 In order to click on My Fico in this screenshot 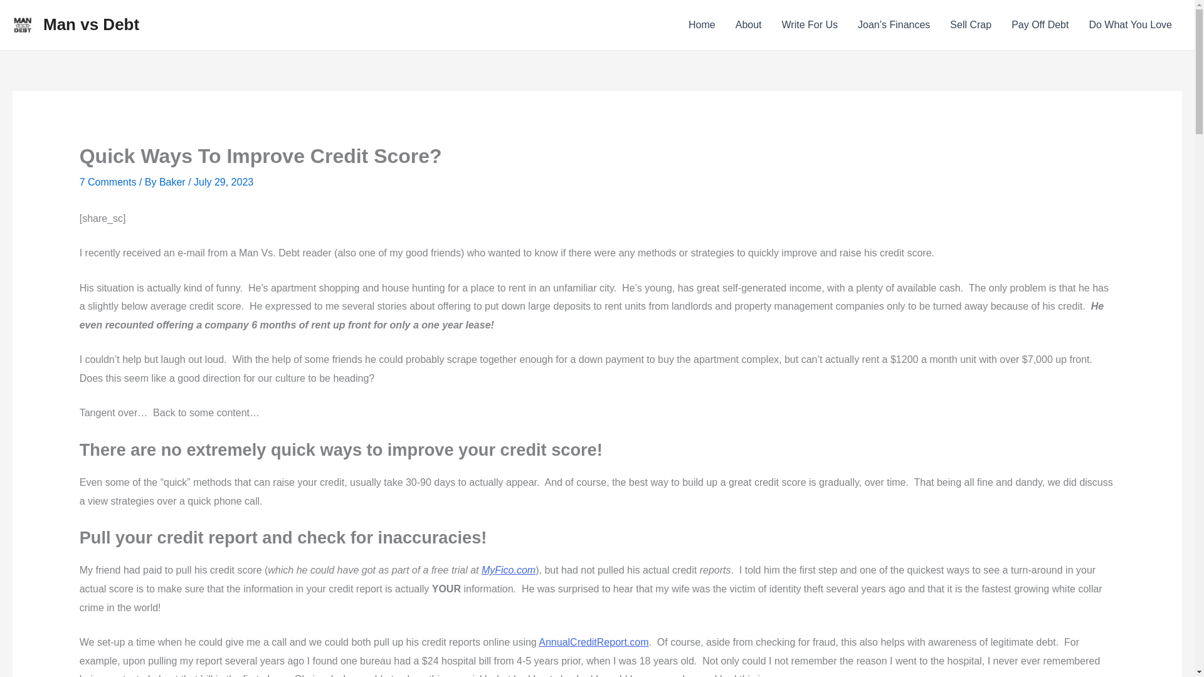, I will do `click(509, 570)`.